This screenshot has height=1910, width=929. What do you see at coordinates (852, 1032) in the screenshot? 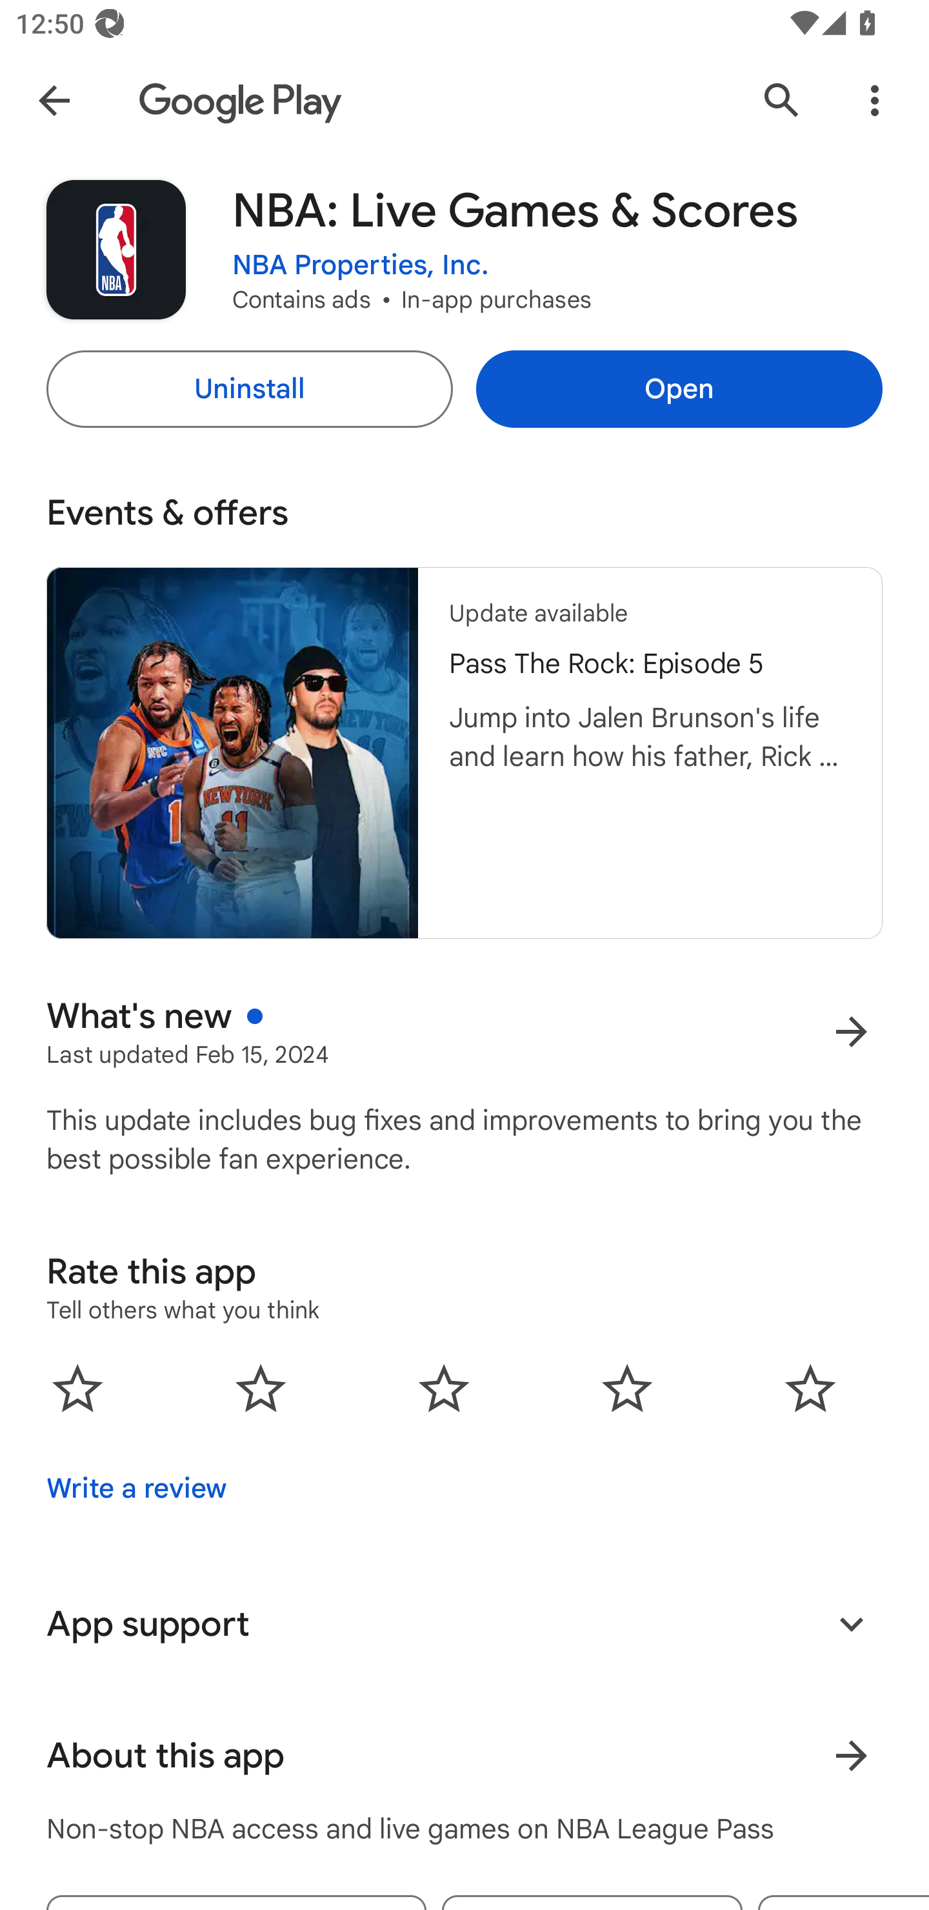
I see `More results for What's new` at bounding box center [852, 1032].